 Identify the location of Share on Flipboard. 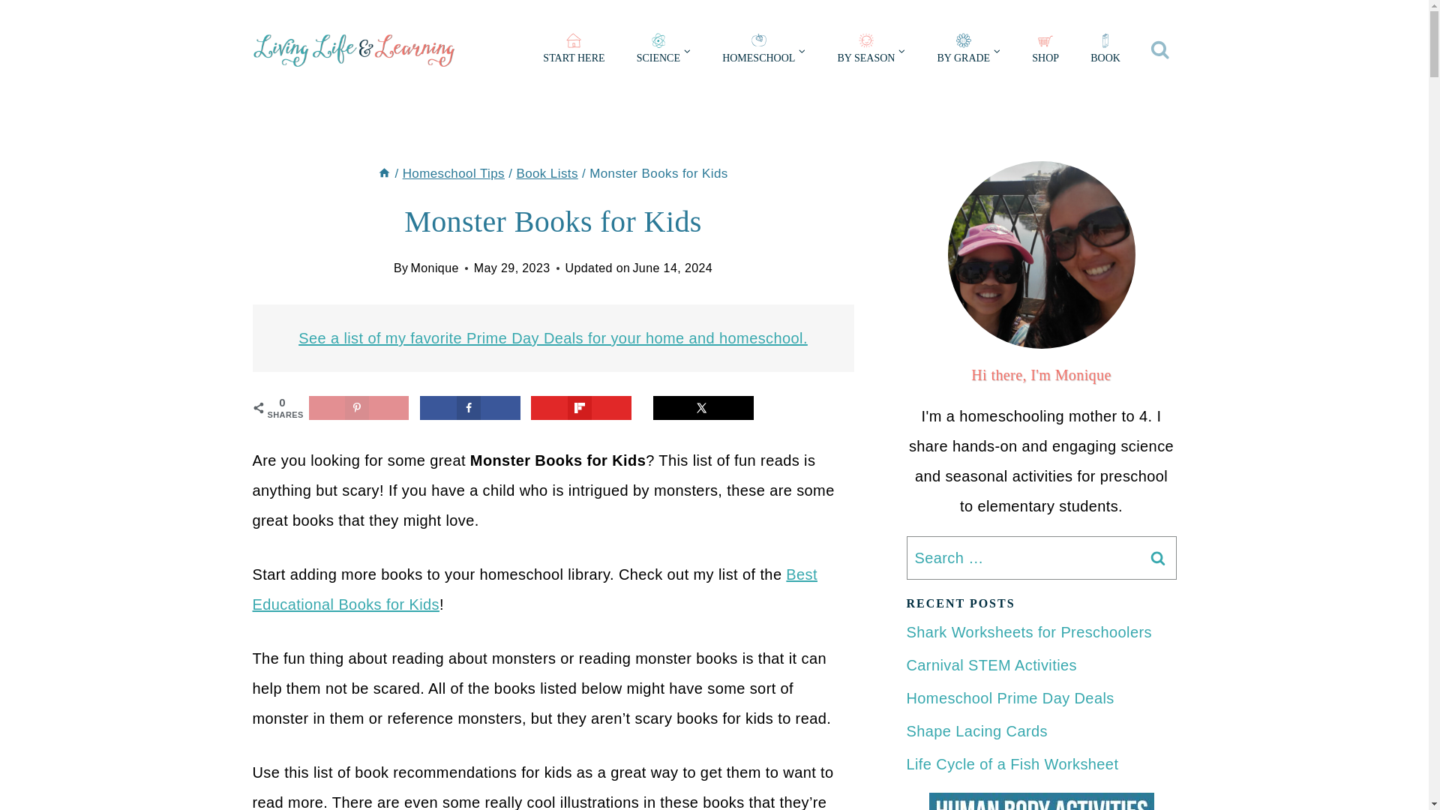
(581, 408).